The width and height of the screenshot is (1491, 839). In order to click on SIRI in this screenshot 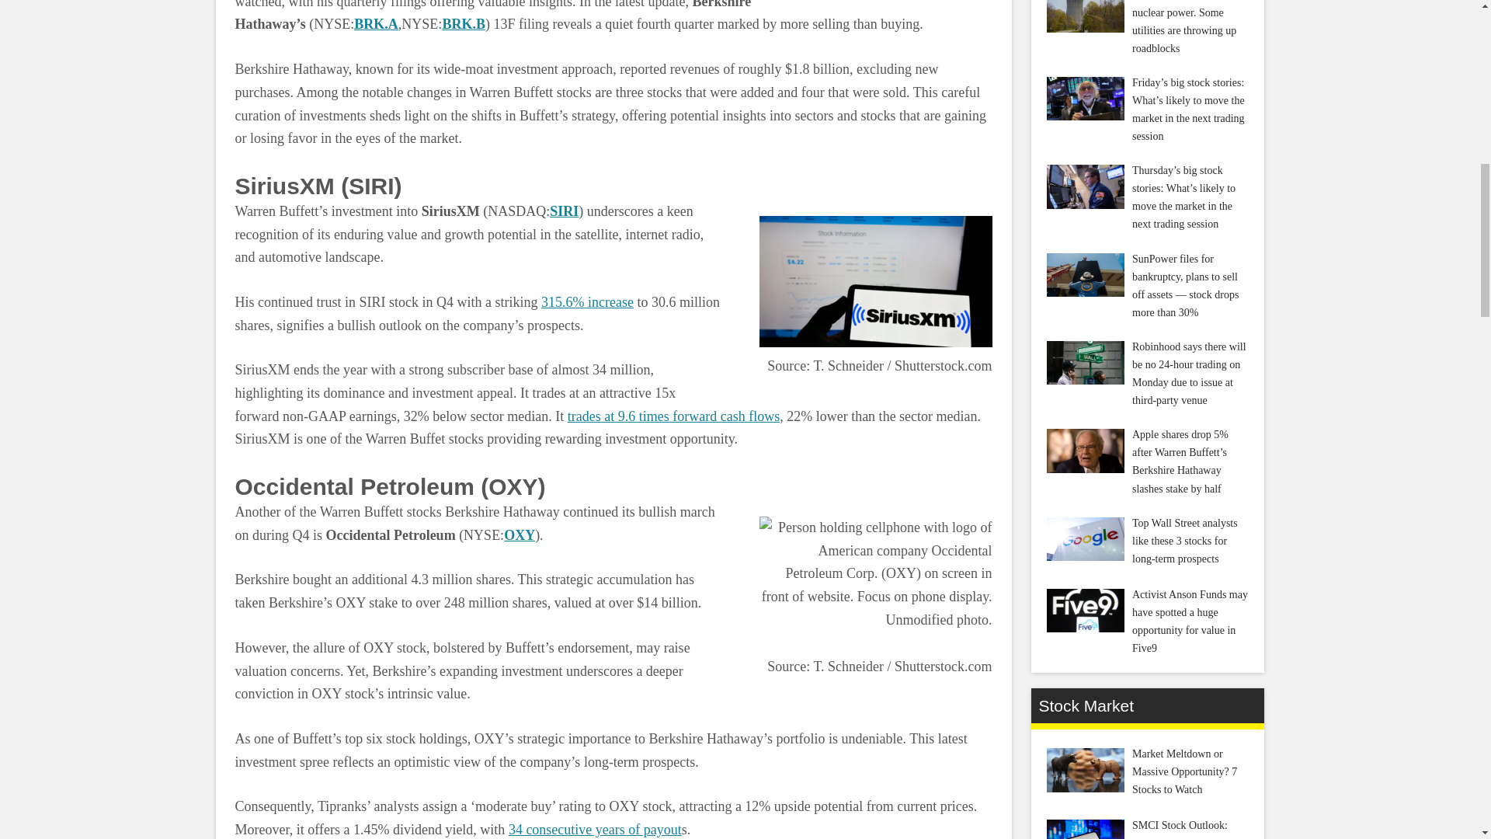, I will do `click(564, 211)`.